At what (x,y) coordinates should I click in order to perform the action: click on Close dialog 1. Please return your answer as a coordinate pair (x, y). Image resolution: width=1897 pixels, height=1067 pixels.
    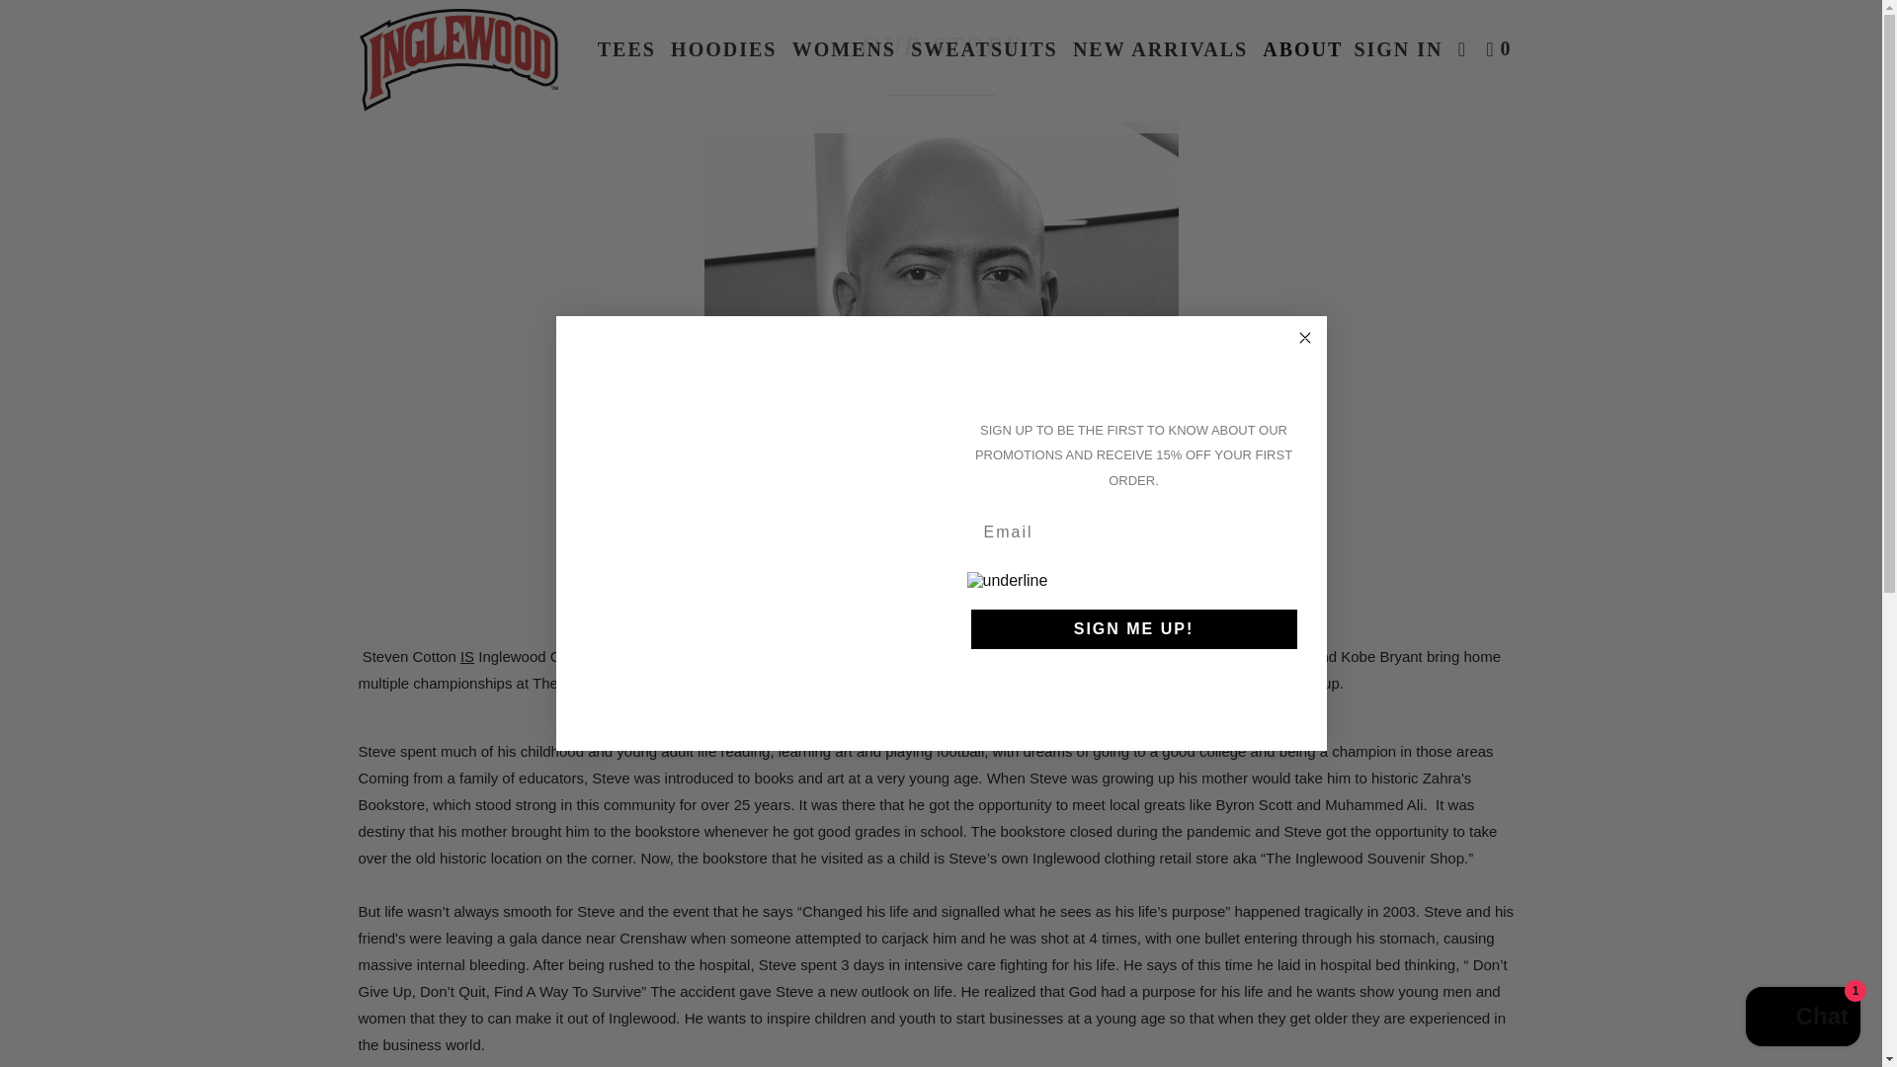
    Looking at the image, I should click on (1304, 338).